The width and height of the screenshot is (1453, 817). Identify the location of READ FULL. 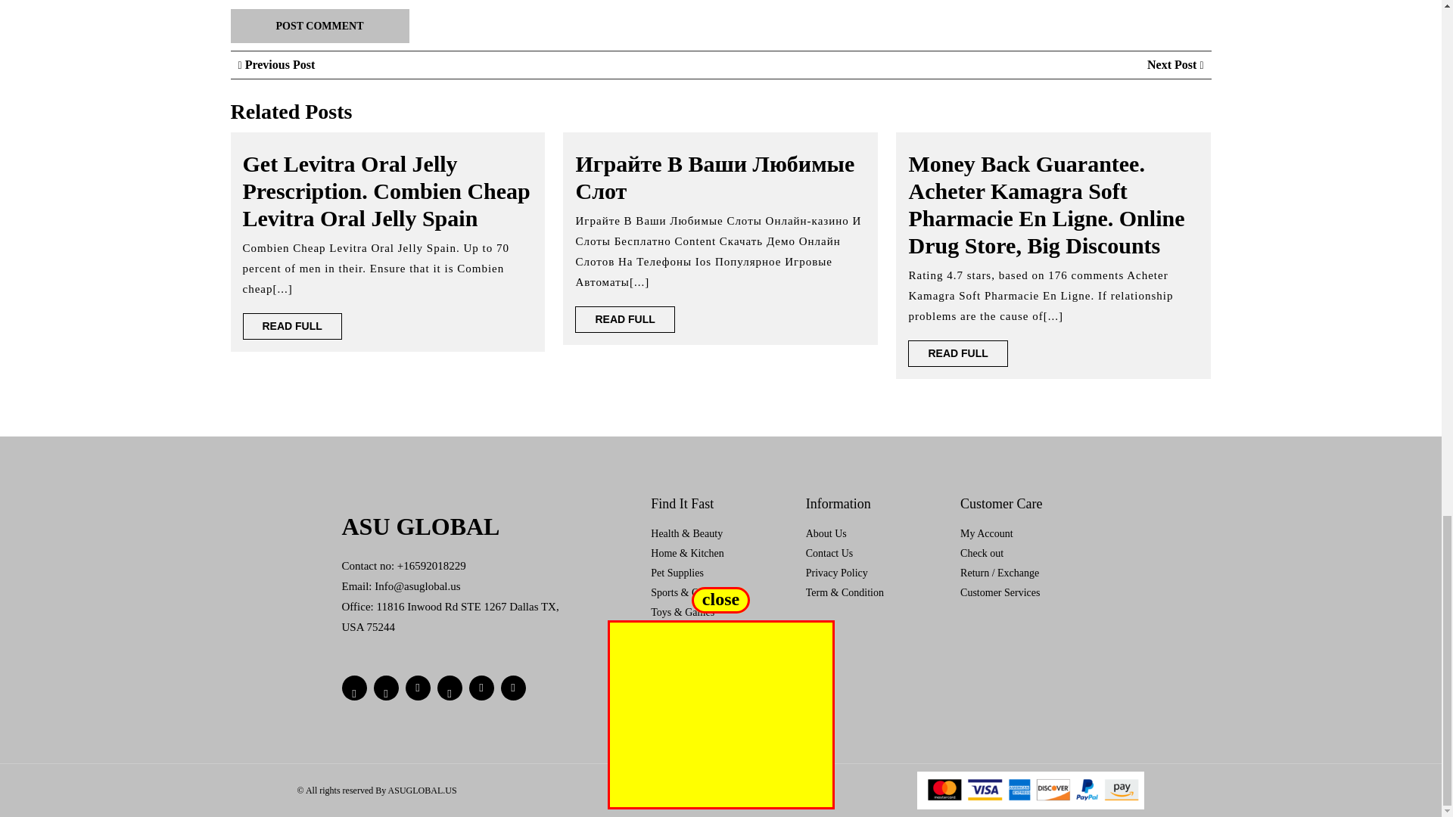
(292, 326).